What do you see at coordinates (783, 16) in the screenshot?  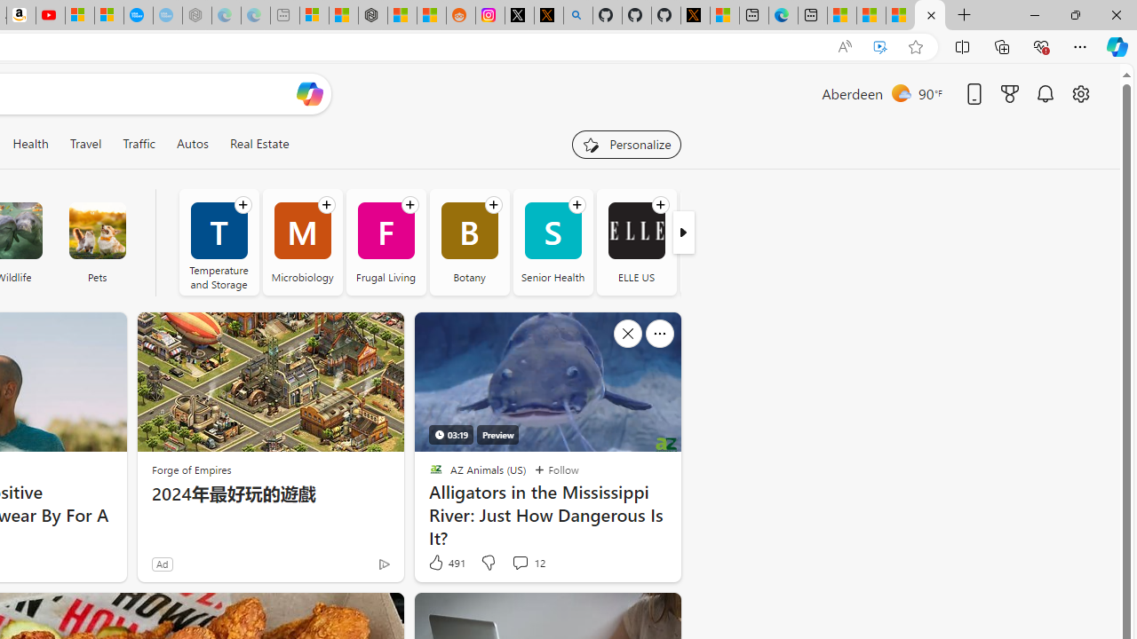 I see `Welcome to Microsoft Edge` at bounding box center [783, 16].